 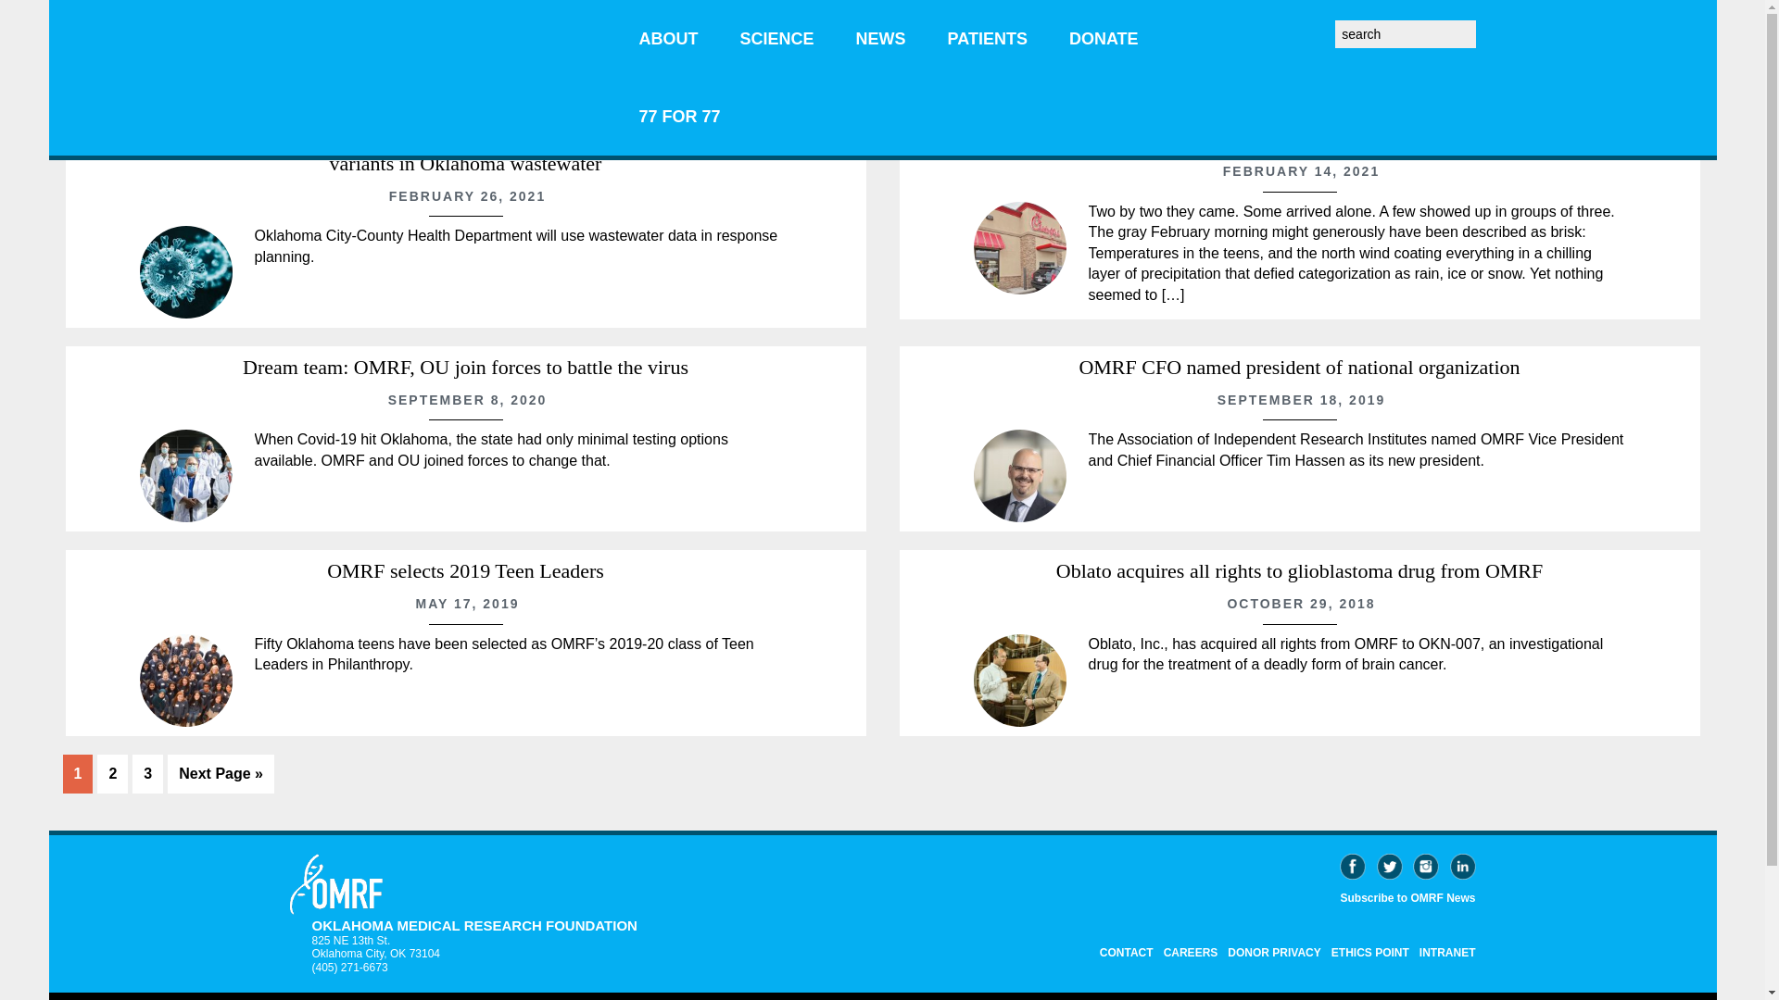 I want to click on NEWS, so click(x=881, y=39).